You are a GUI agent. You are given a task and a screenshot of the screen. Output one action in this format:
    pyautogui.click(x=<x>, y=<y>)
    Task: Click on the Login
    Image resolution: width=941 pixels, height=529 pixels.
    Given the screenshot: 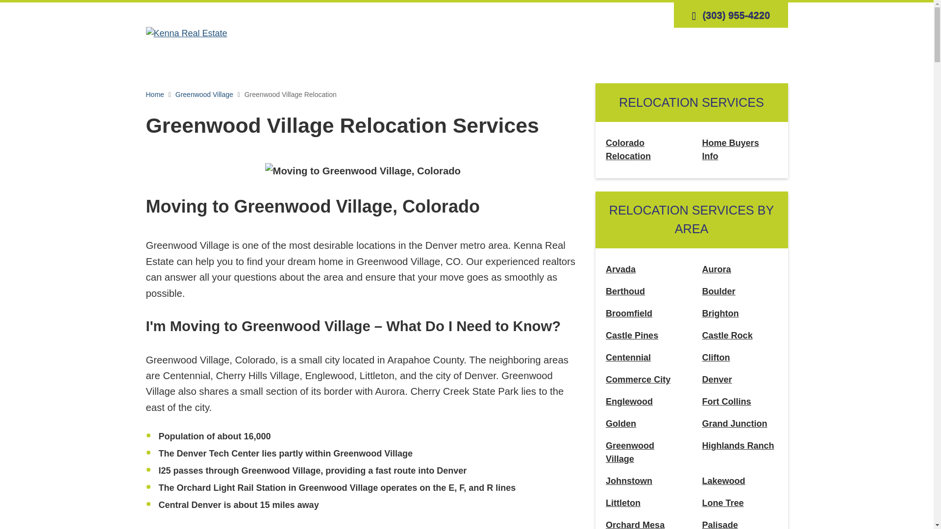 What is the action you would take?
    pyautogui.click(x=567, y=15)
    